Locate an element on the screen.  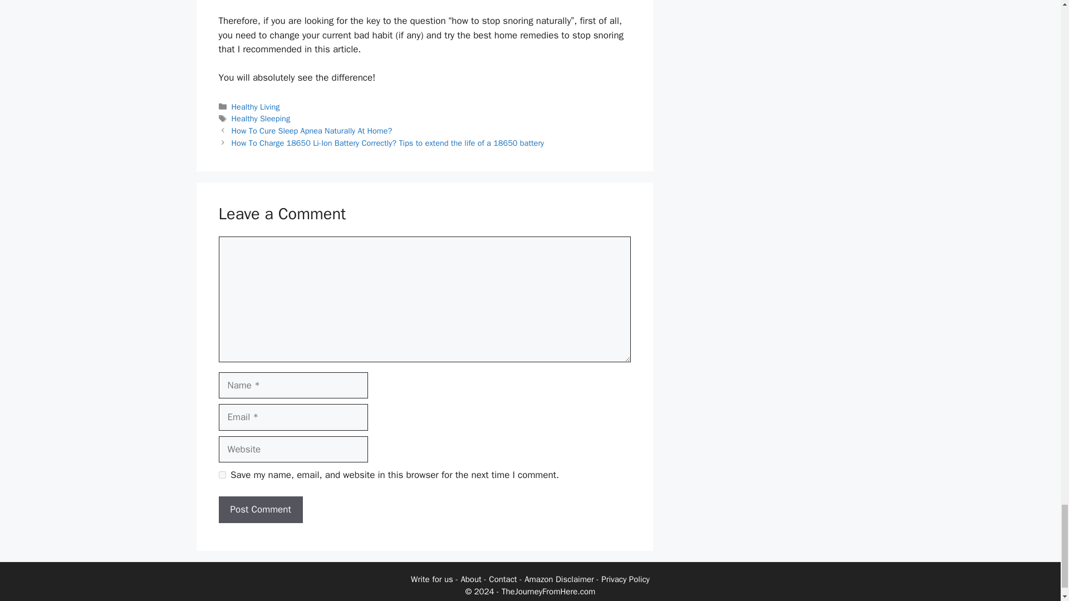
Healthy Sleeping is located at coordinates (261, 119).